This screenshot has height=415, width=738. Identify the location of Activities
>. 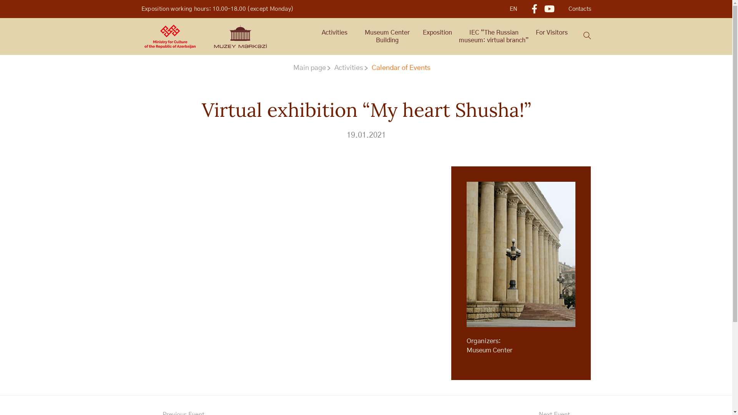
(351, 68).